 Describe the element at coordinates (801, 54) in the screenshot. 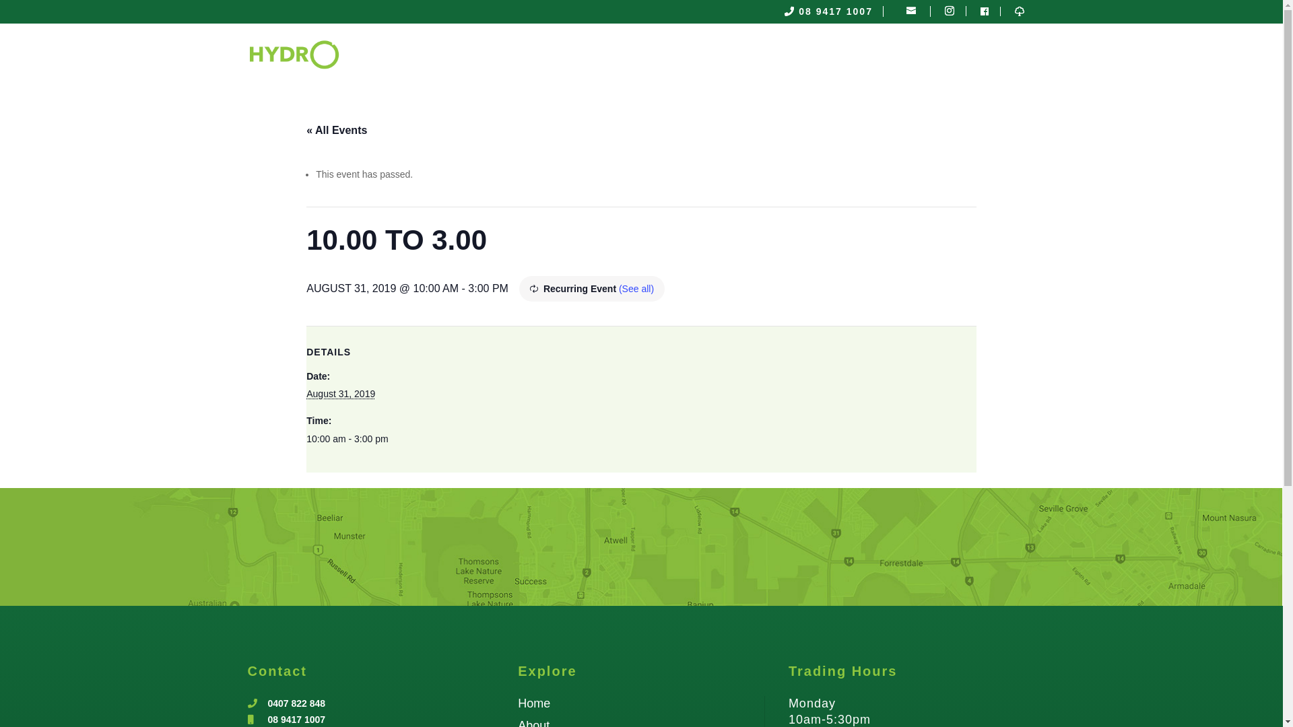

I see `FEED CHARTS` at that location.